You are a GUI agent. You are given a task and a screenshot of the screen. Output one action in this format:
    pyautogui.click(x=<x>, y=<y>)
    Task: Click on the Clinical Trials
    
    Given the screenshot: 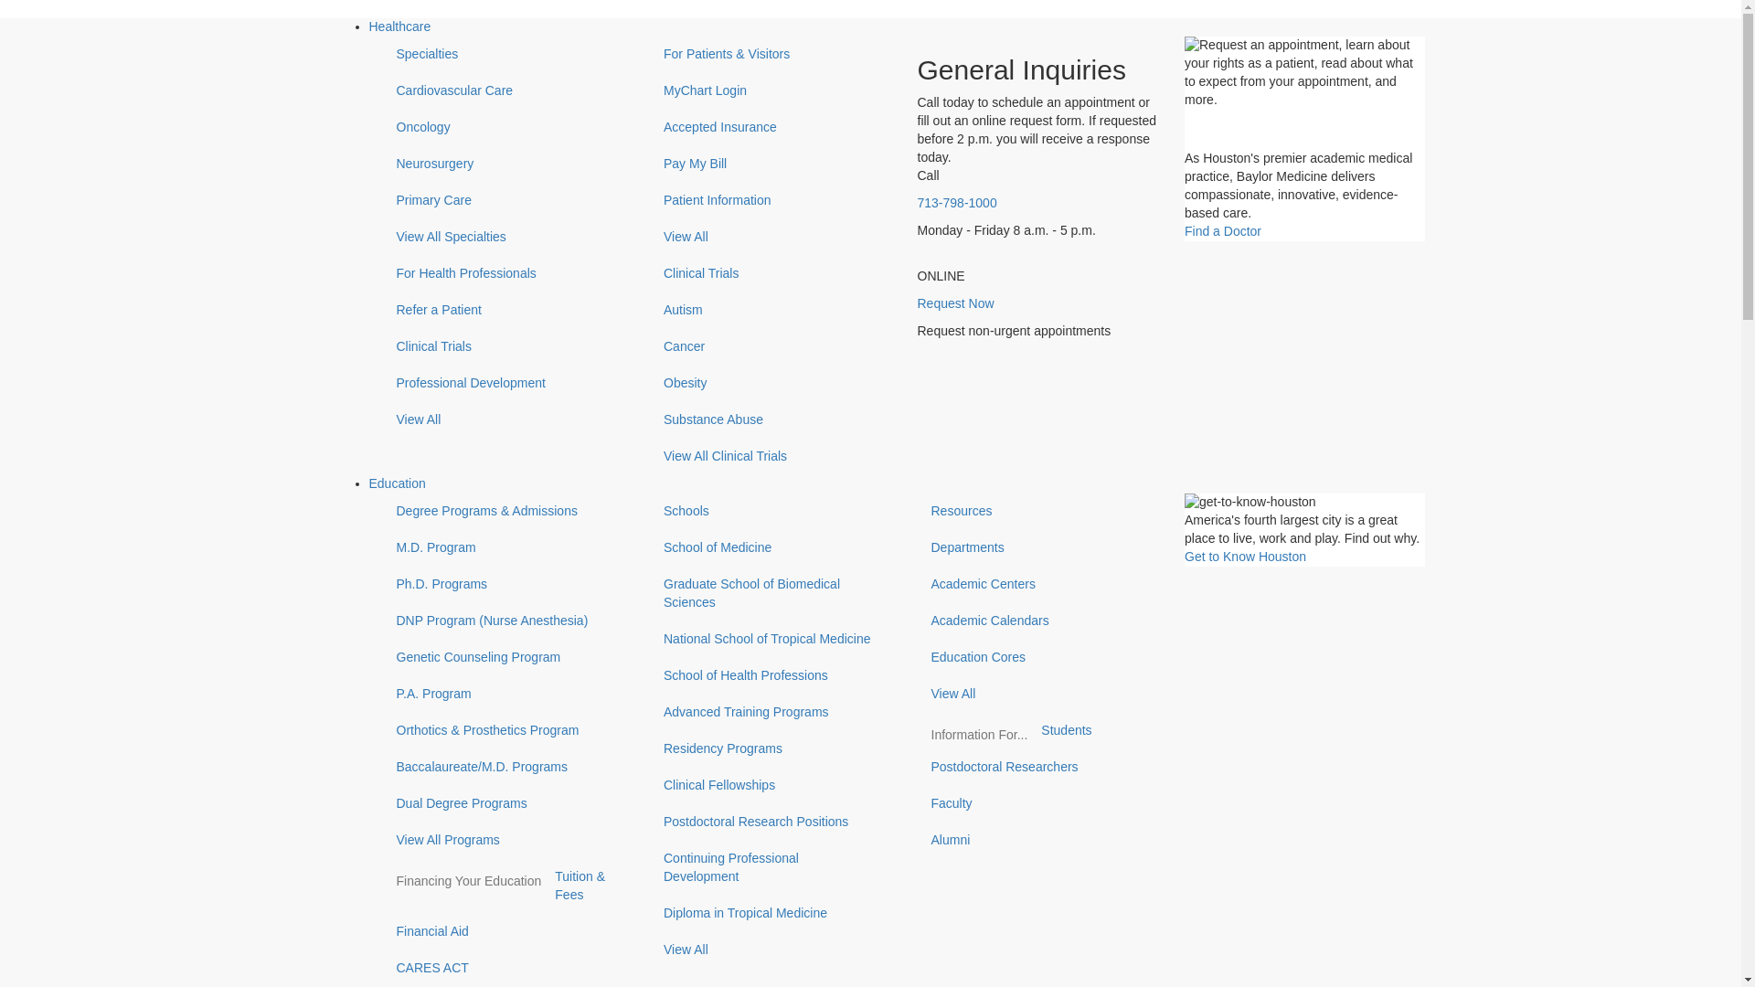 What is the action you would take?
    pyautogui.click(x=503, y=346)
    